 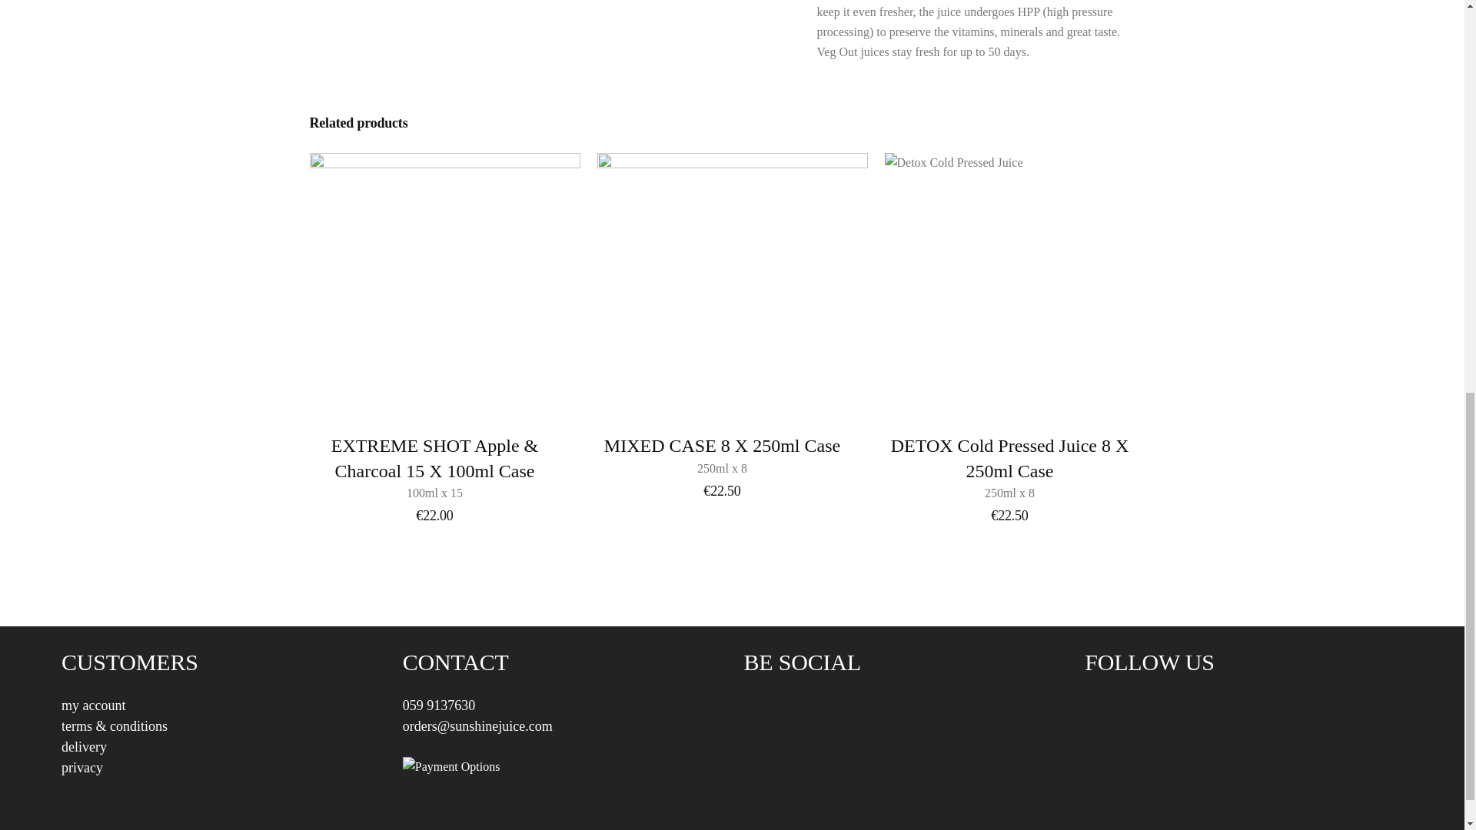 What do you see at coordinates (439, 705) in the screenshot?
I see `my account` at bounding box center [439, 705].